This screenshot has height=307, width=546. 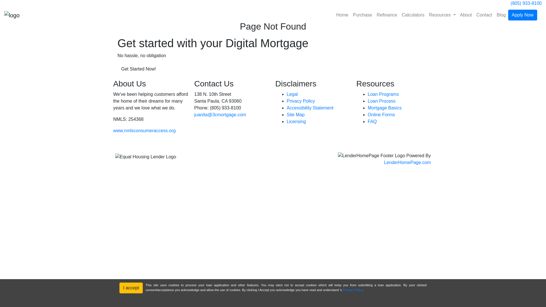 I want to click on Licensing, so click(x=296, y=122).